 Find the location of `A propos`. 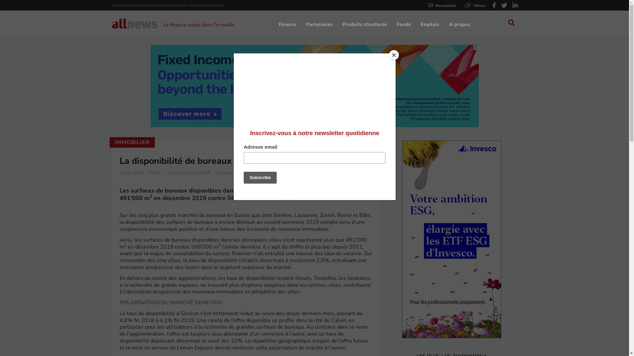

A propos is located at coordinates (460, 23).